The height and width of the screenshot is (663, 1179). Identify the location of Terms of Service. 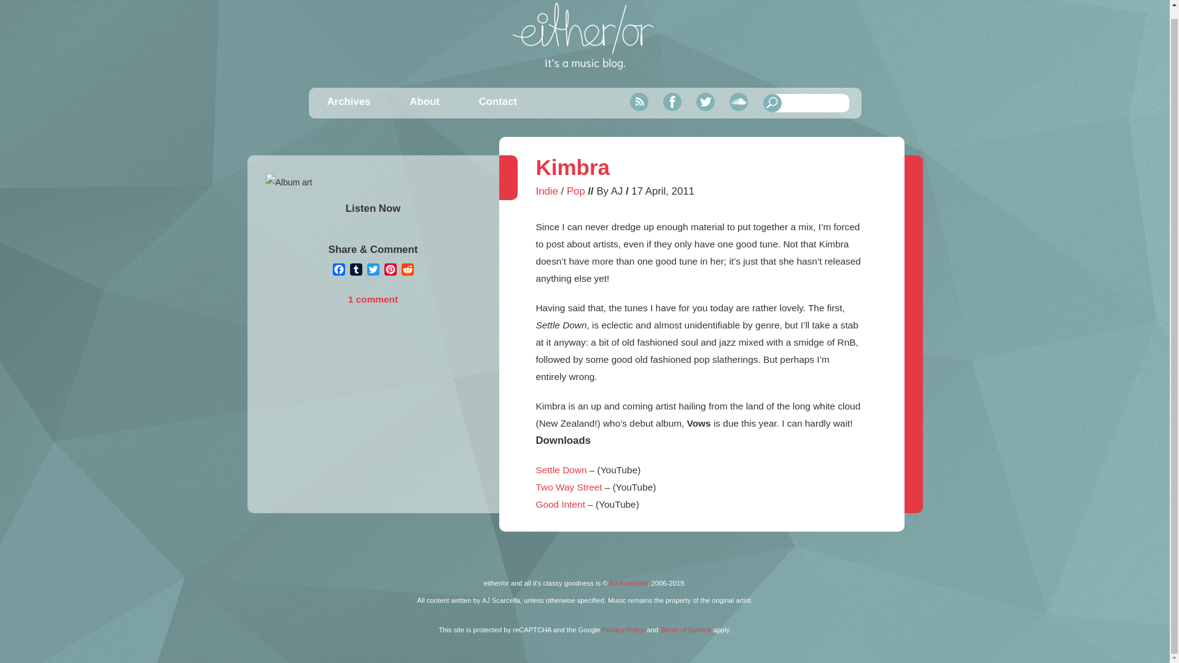
(685, 630).